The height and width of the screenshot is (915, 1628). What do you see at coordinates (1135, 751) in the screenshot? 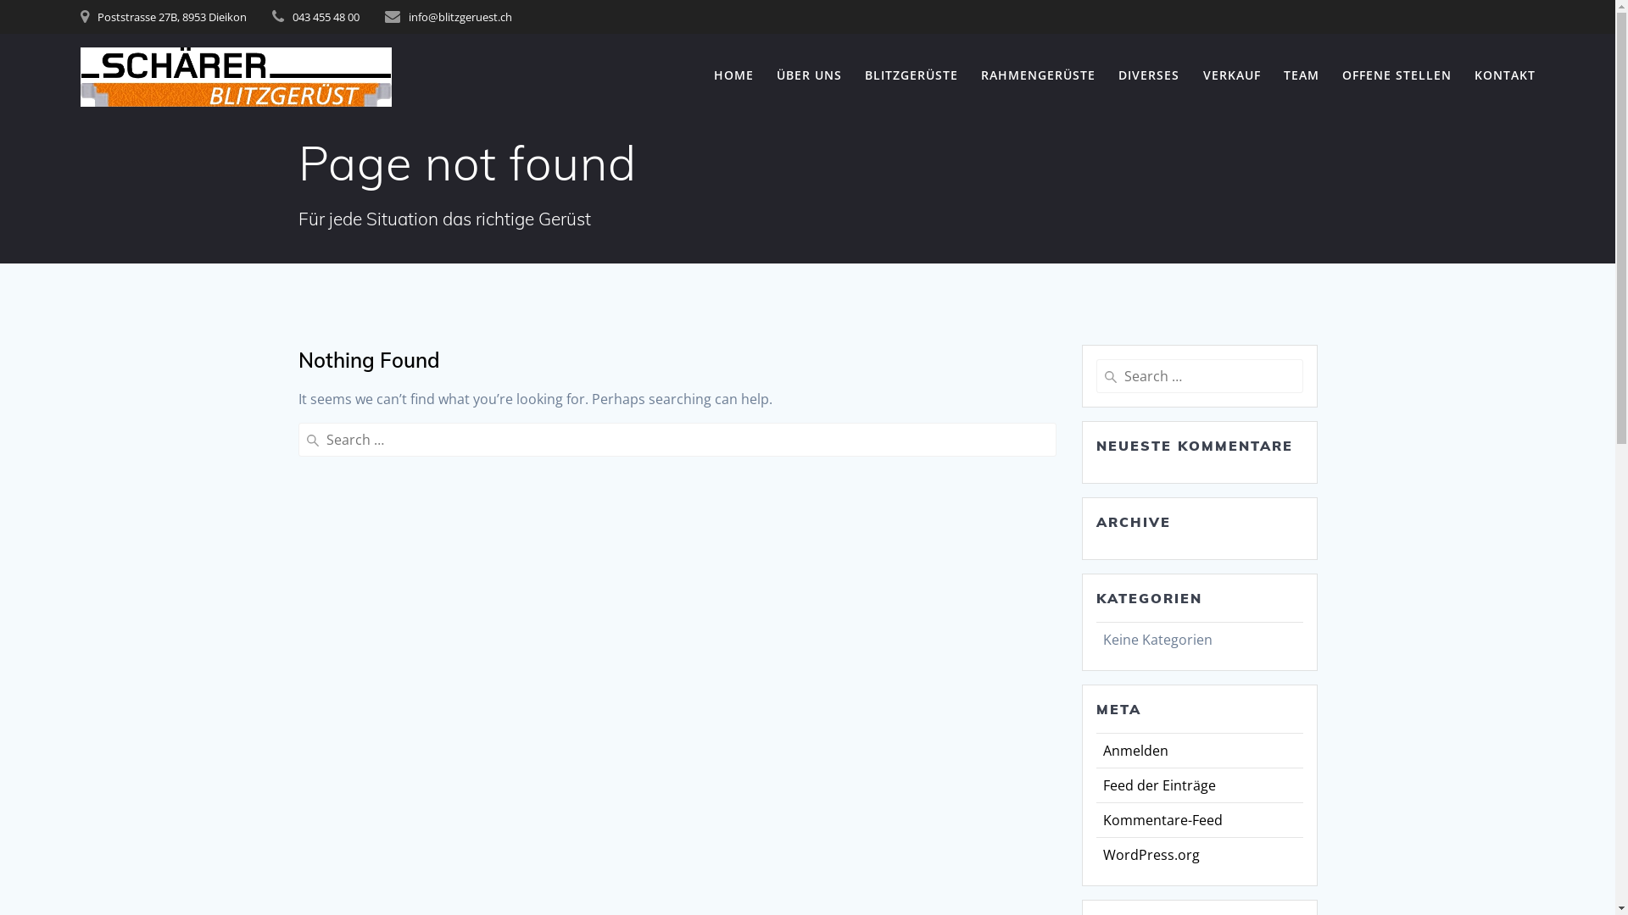
I see `Anmelden` at bounding box center [1135, 751].